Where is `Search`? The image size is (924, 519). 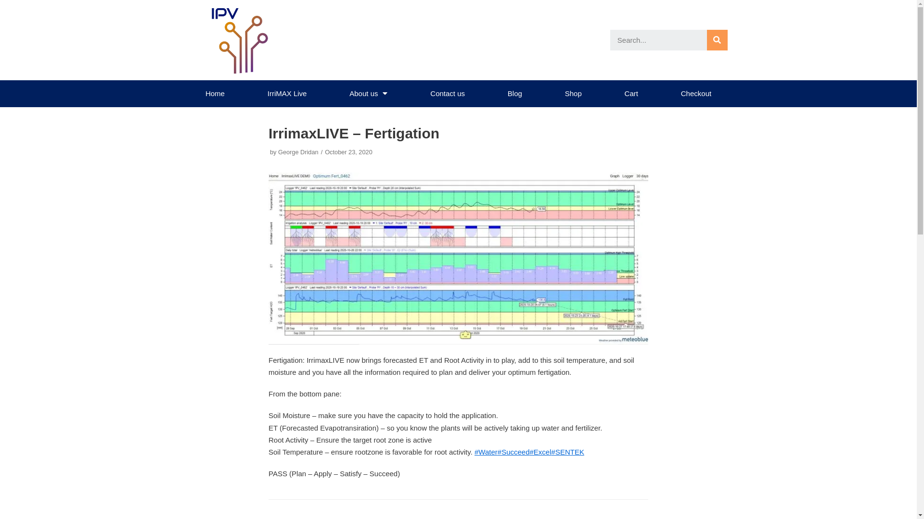
Search is located at coordinates (658, 40).